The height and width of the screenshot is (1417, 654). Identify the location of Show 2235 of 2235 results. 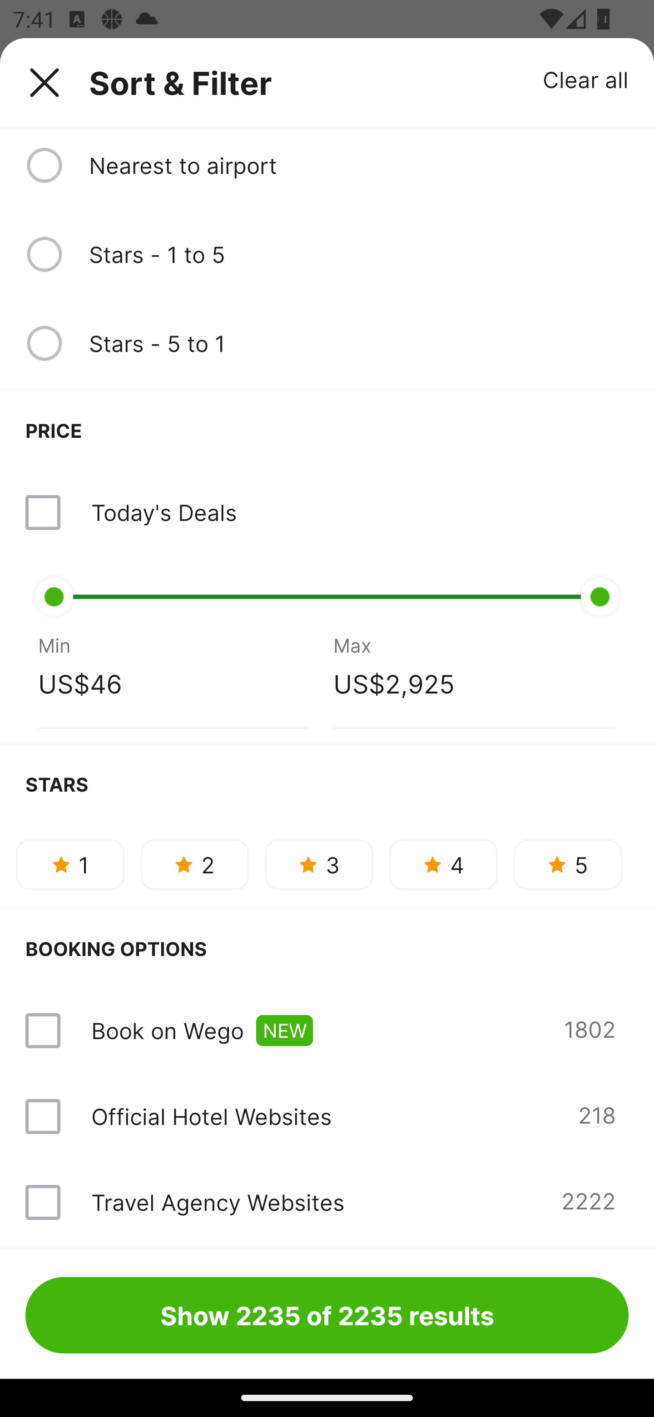
(327, 1315).